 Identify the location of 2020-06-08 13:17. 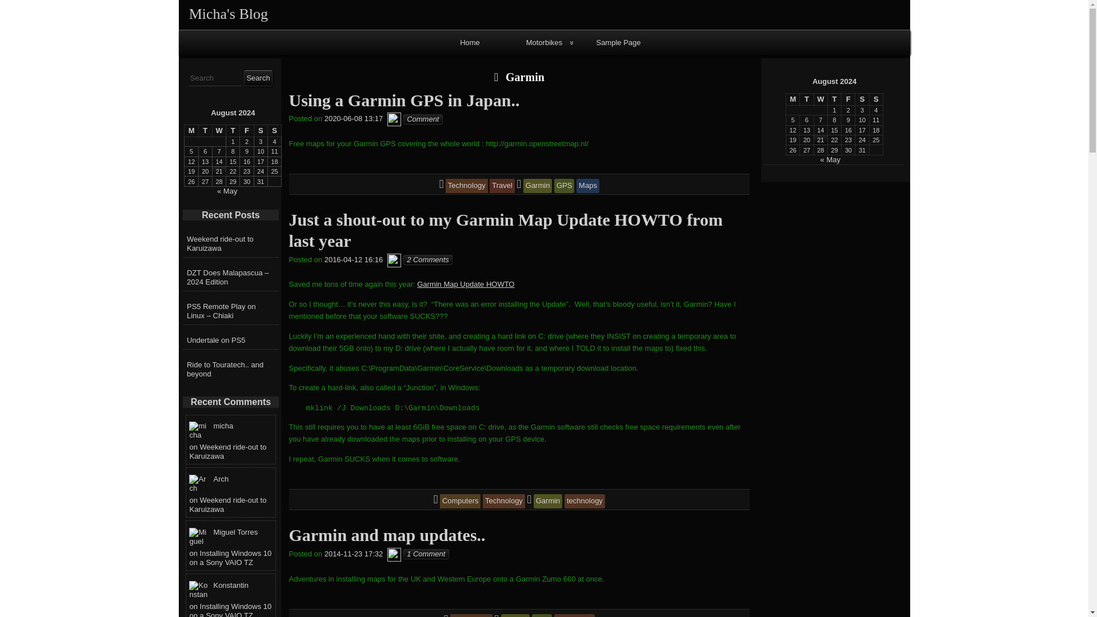
(354, 119).